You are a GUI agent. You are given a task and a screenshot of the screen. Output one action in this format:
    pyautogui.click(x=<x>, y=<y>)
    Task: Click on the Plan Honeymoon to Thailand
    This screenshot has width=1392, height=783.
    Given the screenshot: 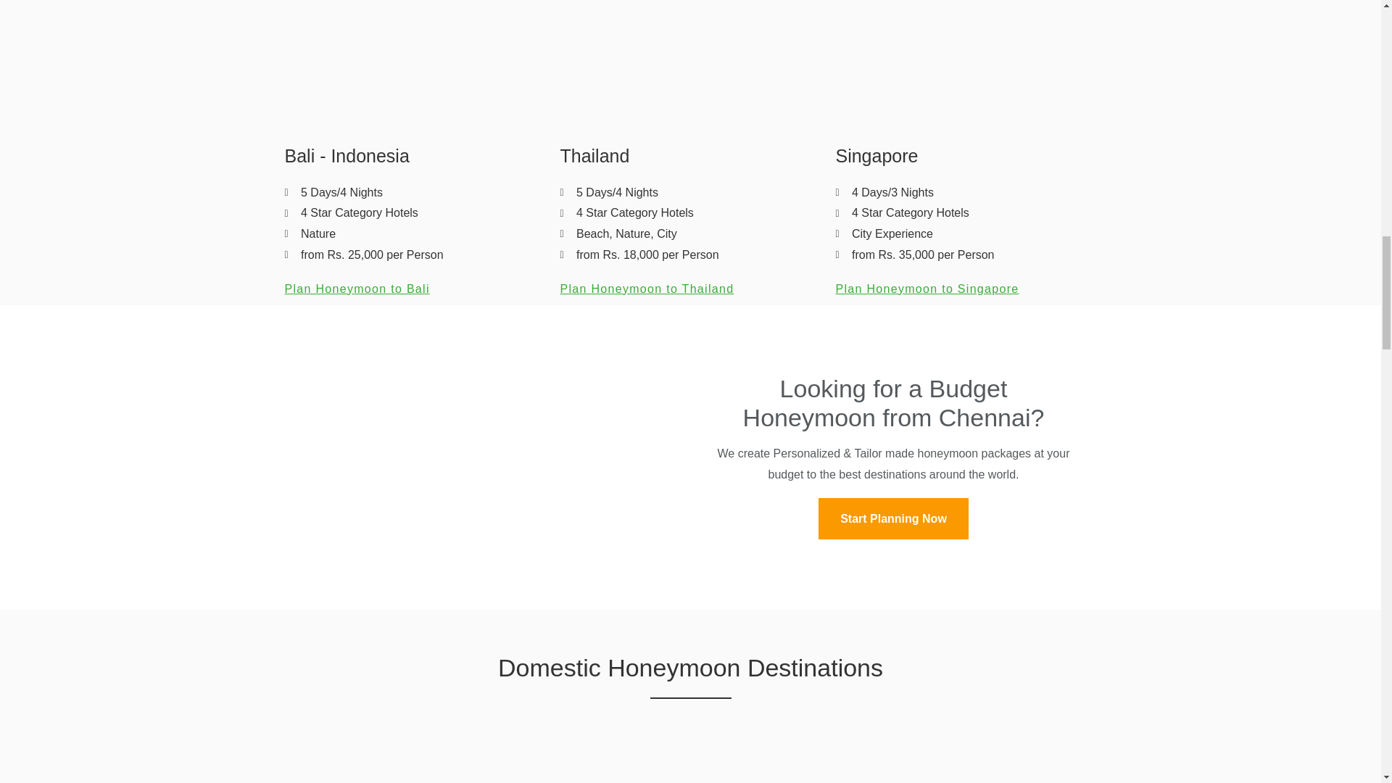 What is the action you would take?
    pyautogui.click(x=646, y=289)
    